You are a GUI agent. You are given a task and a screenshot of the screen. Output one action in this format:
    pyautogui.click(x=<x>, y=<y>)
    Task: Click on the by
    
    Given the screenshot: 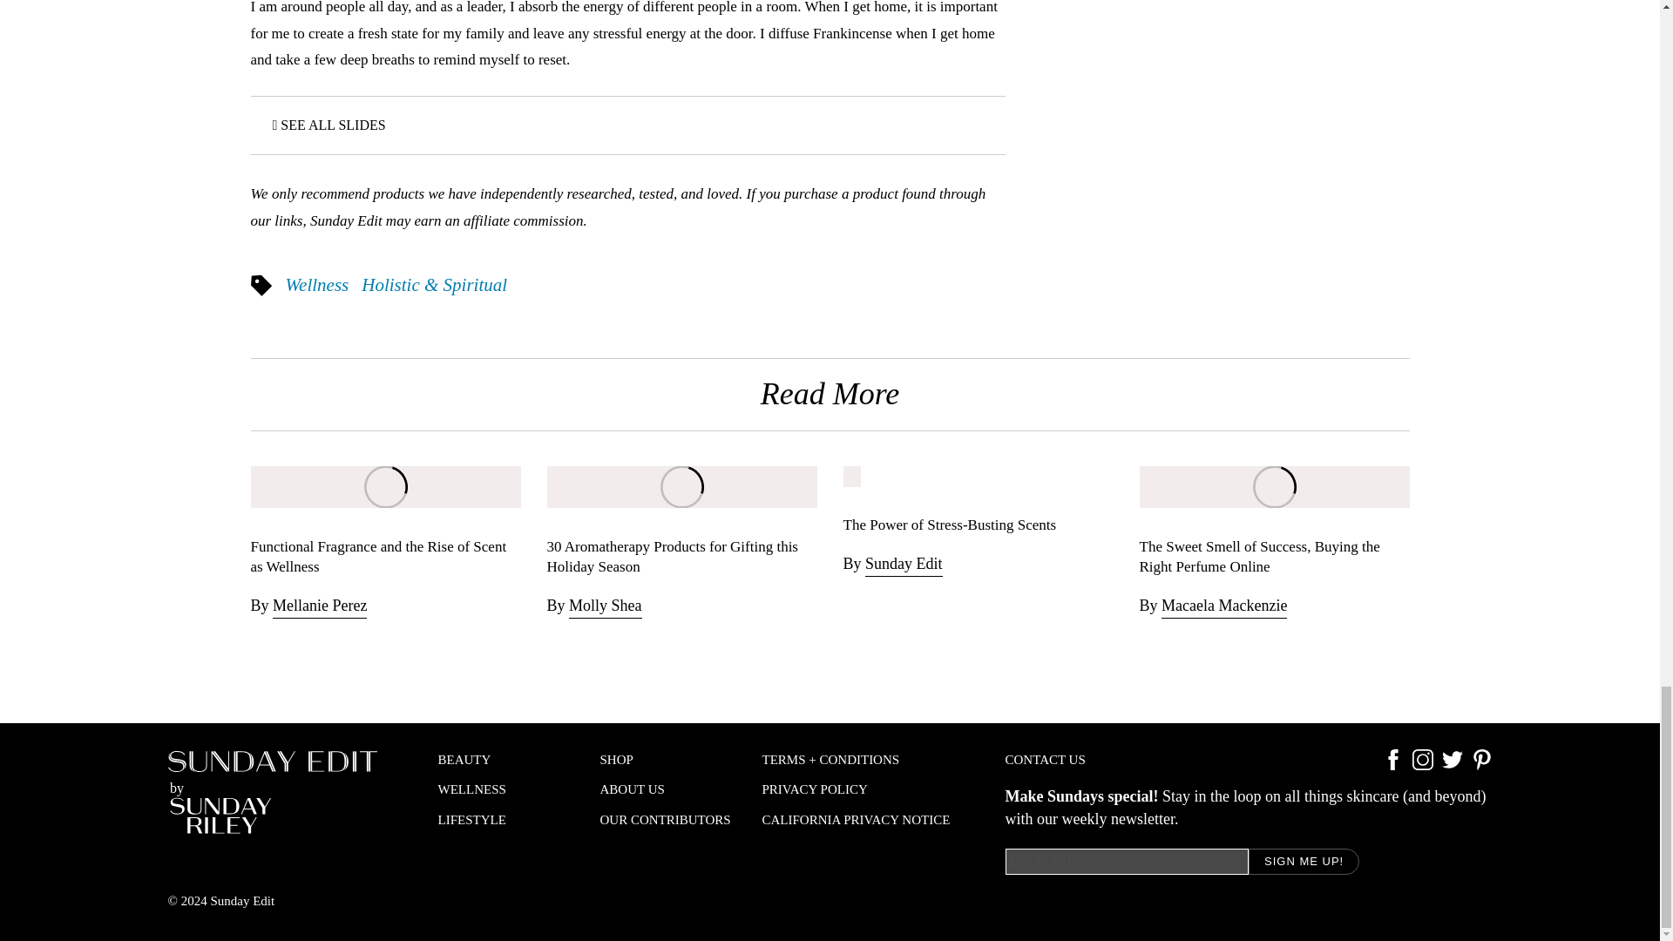 What is the action you would take?
    pyautogui.click(x=272, y=791)
    